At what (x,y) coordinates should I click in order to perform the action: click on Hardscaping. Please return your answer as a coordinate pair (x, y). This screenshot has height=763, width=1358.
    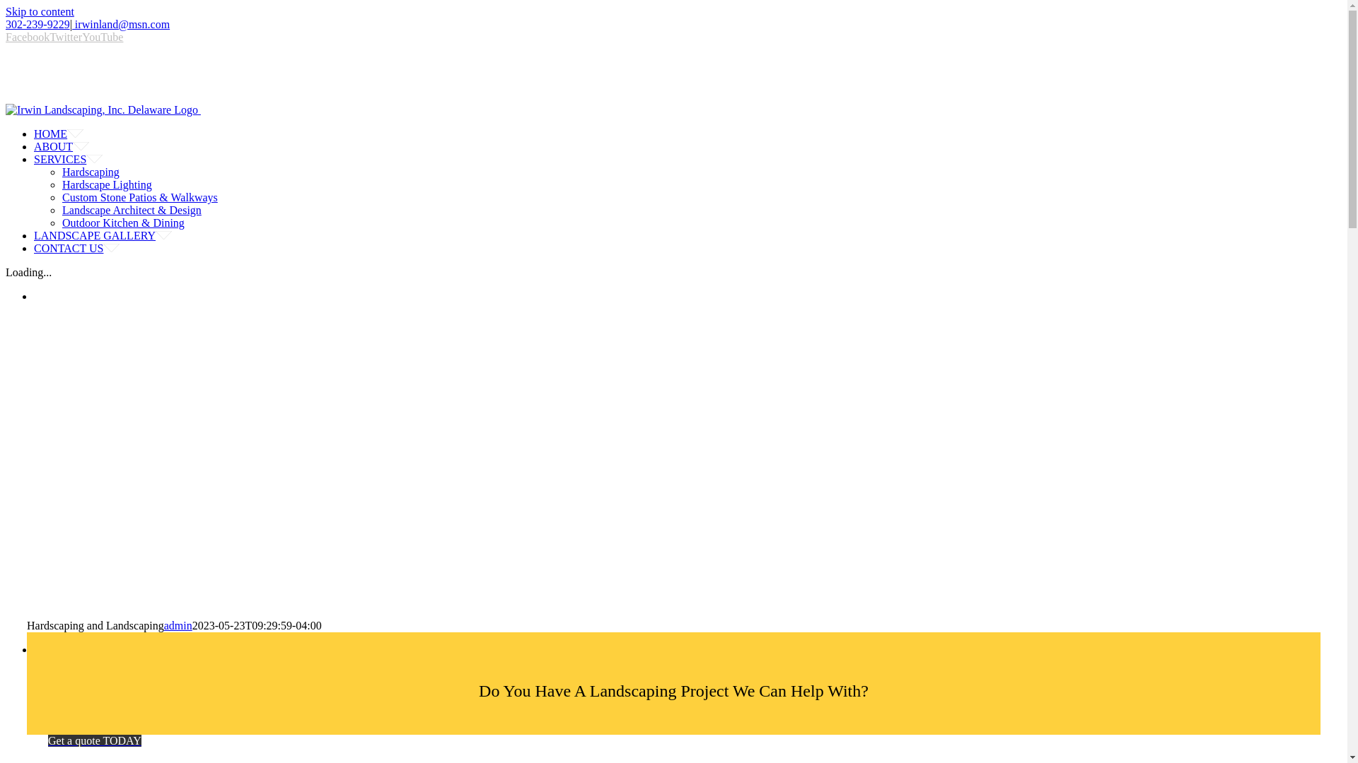
    Looking at the image, I should click on (91, 172).